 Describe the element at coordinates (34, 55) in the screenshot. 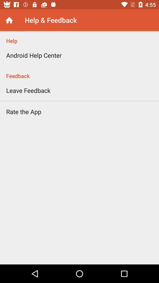

I see `open item above the feedback icon` at that location.